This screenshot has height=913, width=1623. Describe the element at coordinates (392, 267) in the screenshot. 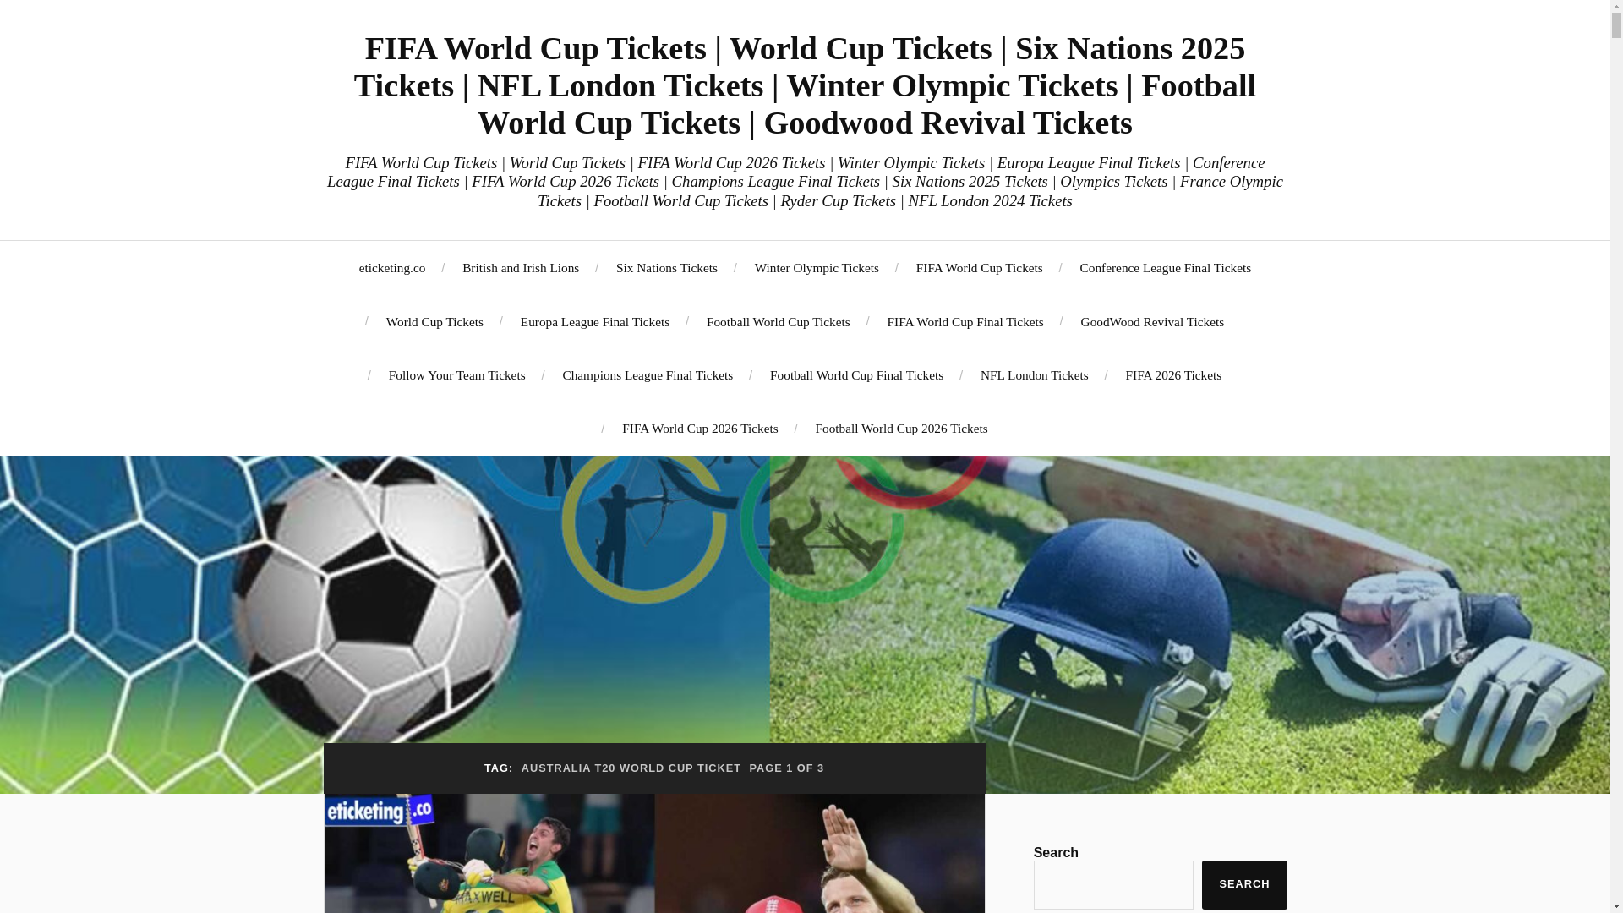

I see `eticketing.co` at that location.